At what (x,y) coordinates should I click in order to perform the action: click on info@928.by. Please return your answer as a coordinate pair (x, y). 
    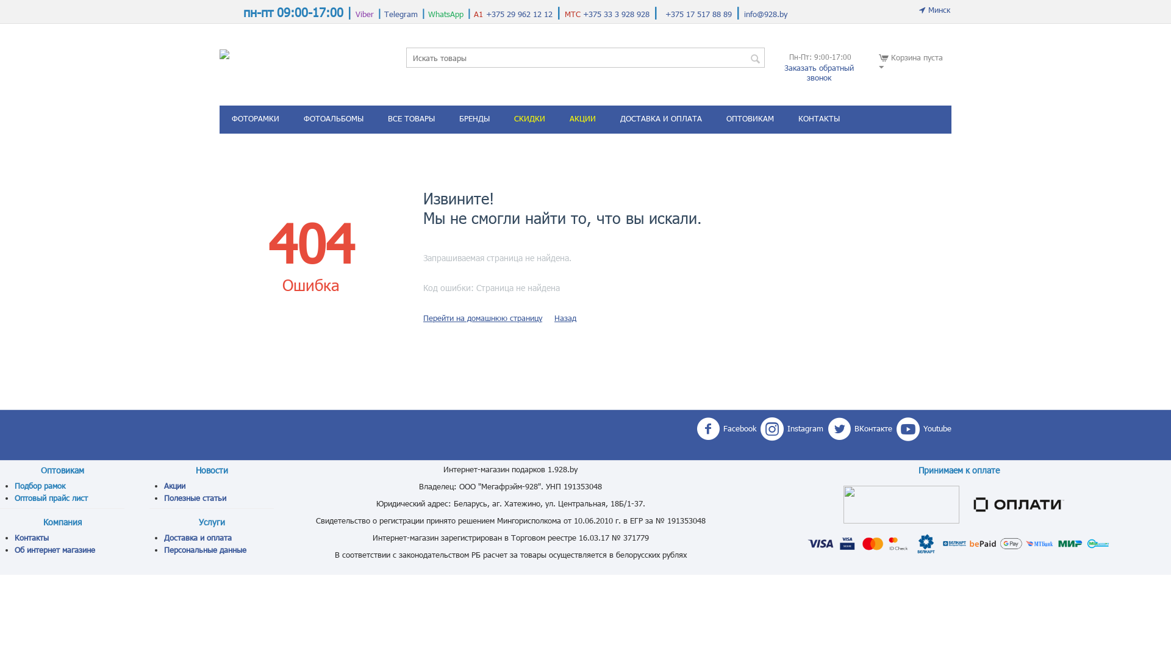
    Looking at the image, I should click on (766, 14).